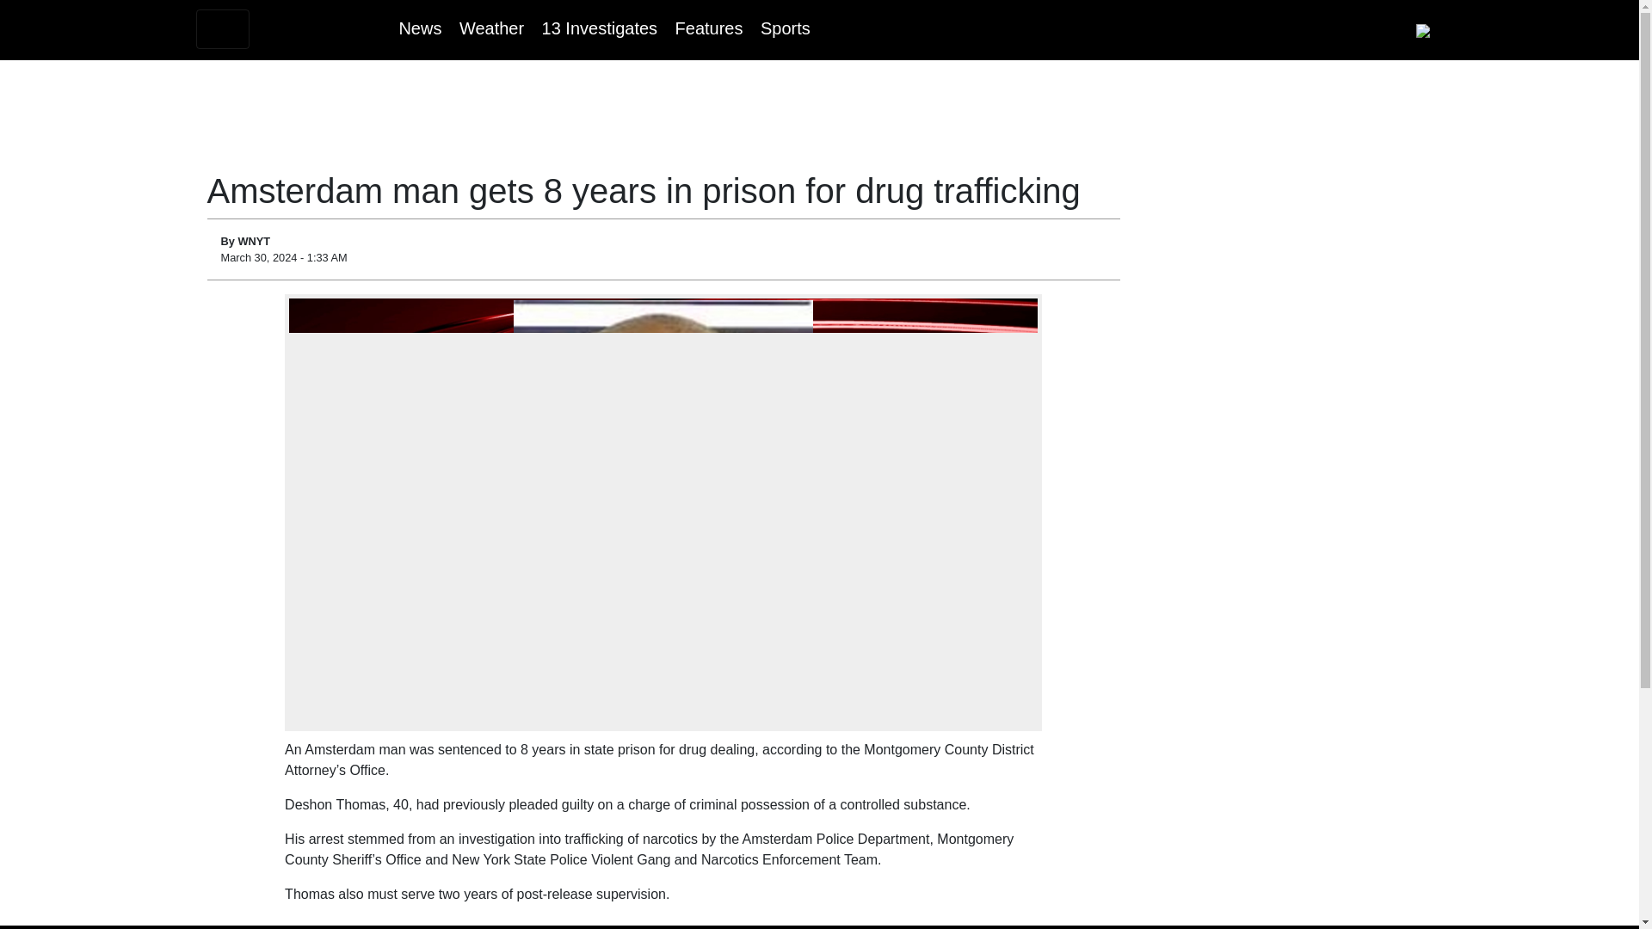  I want to click on Sports, so click(785, 28).